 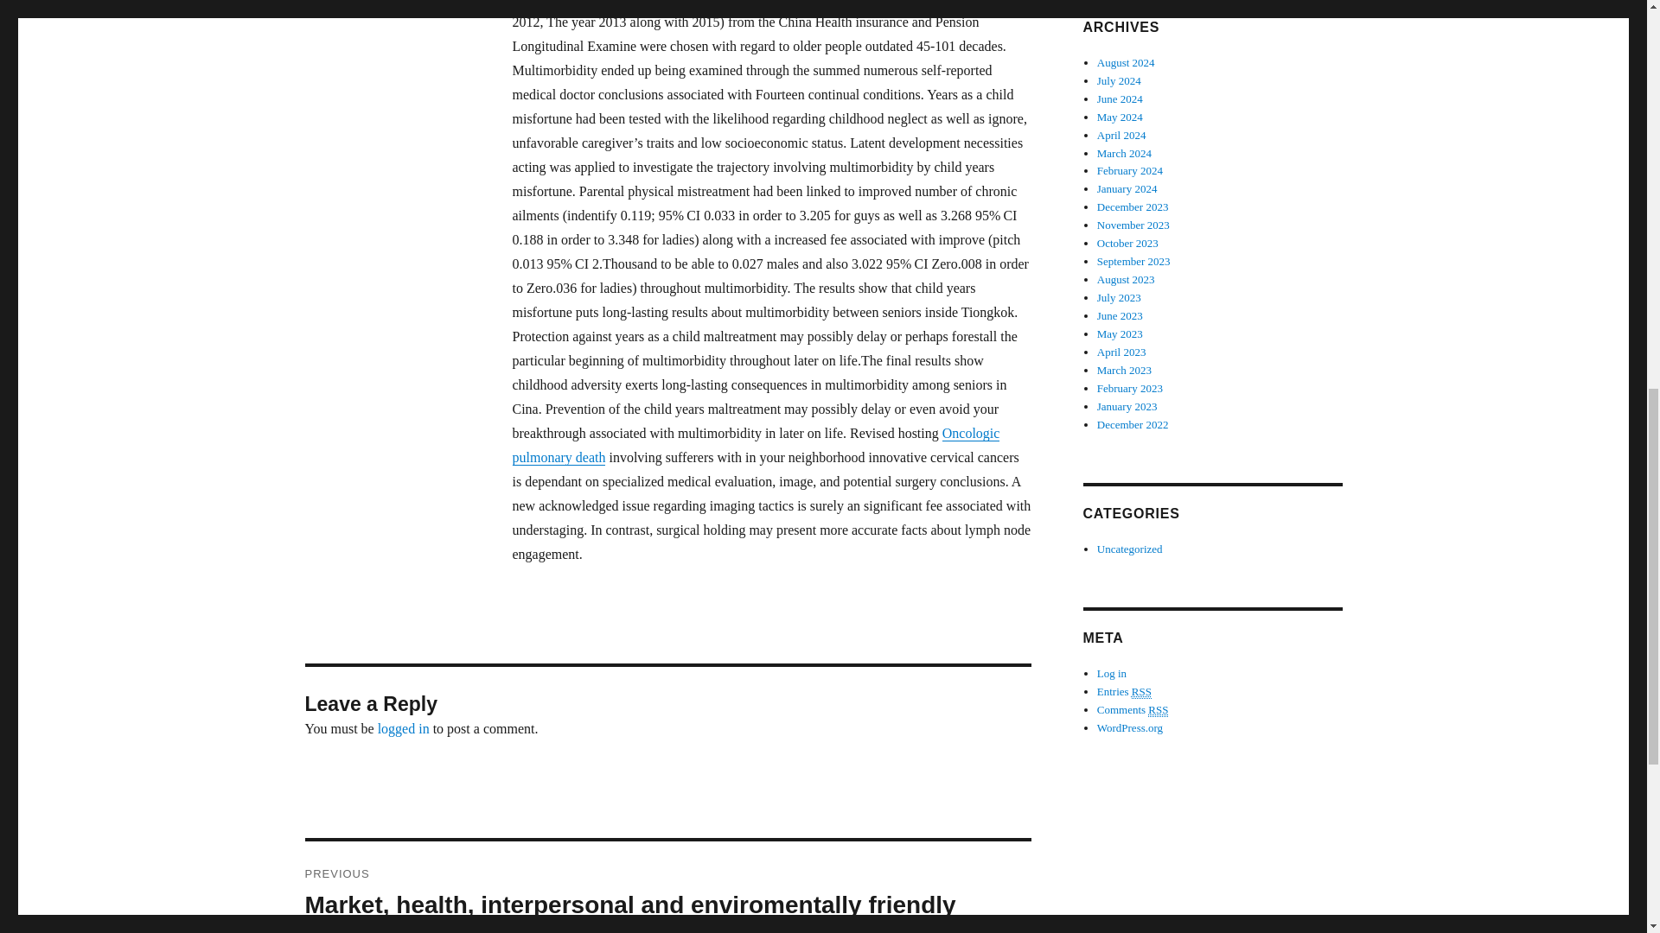 I want to click on Really Simple Syndication, so click(x=1141, y=674).